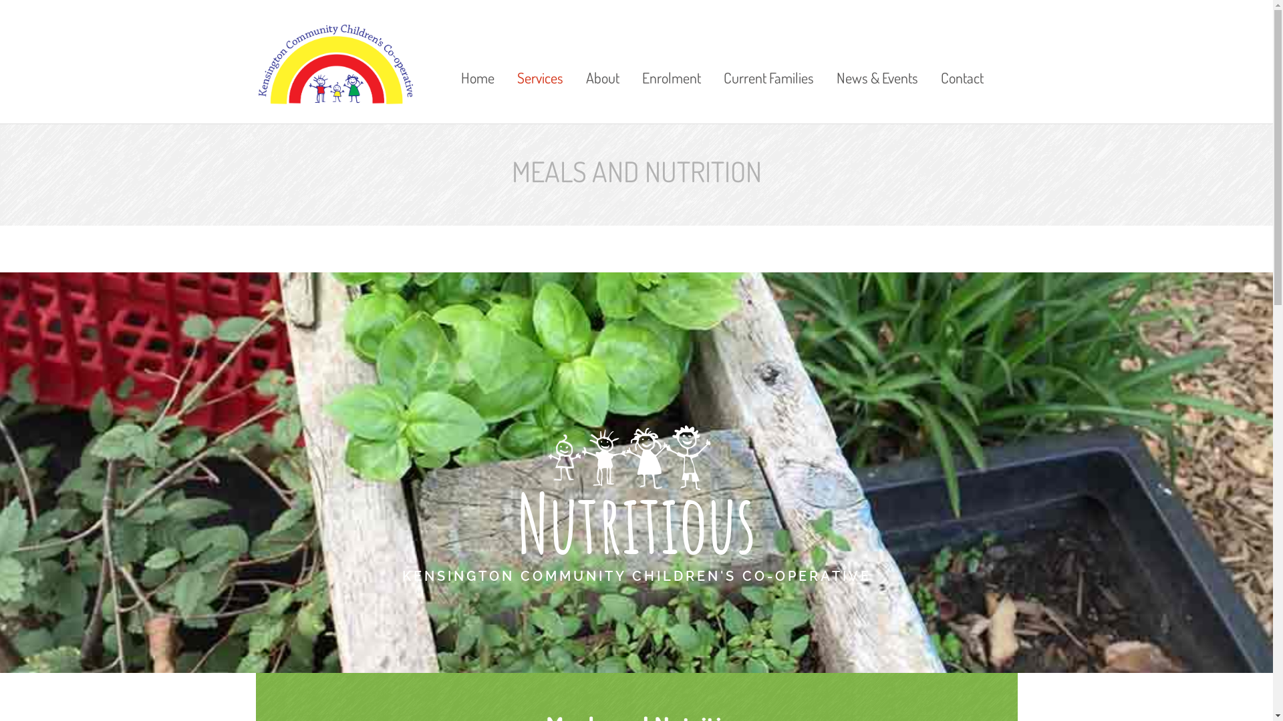 The image size is (1283, 721). I want to click on News & Events, so click(877, 59).